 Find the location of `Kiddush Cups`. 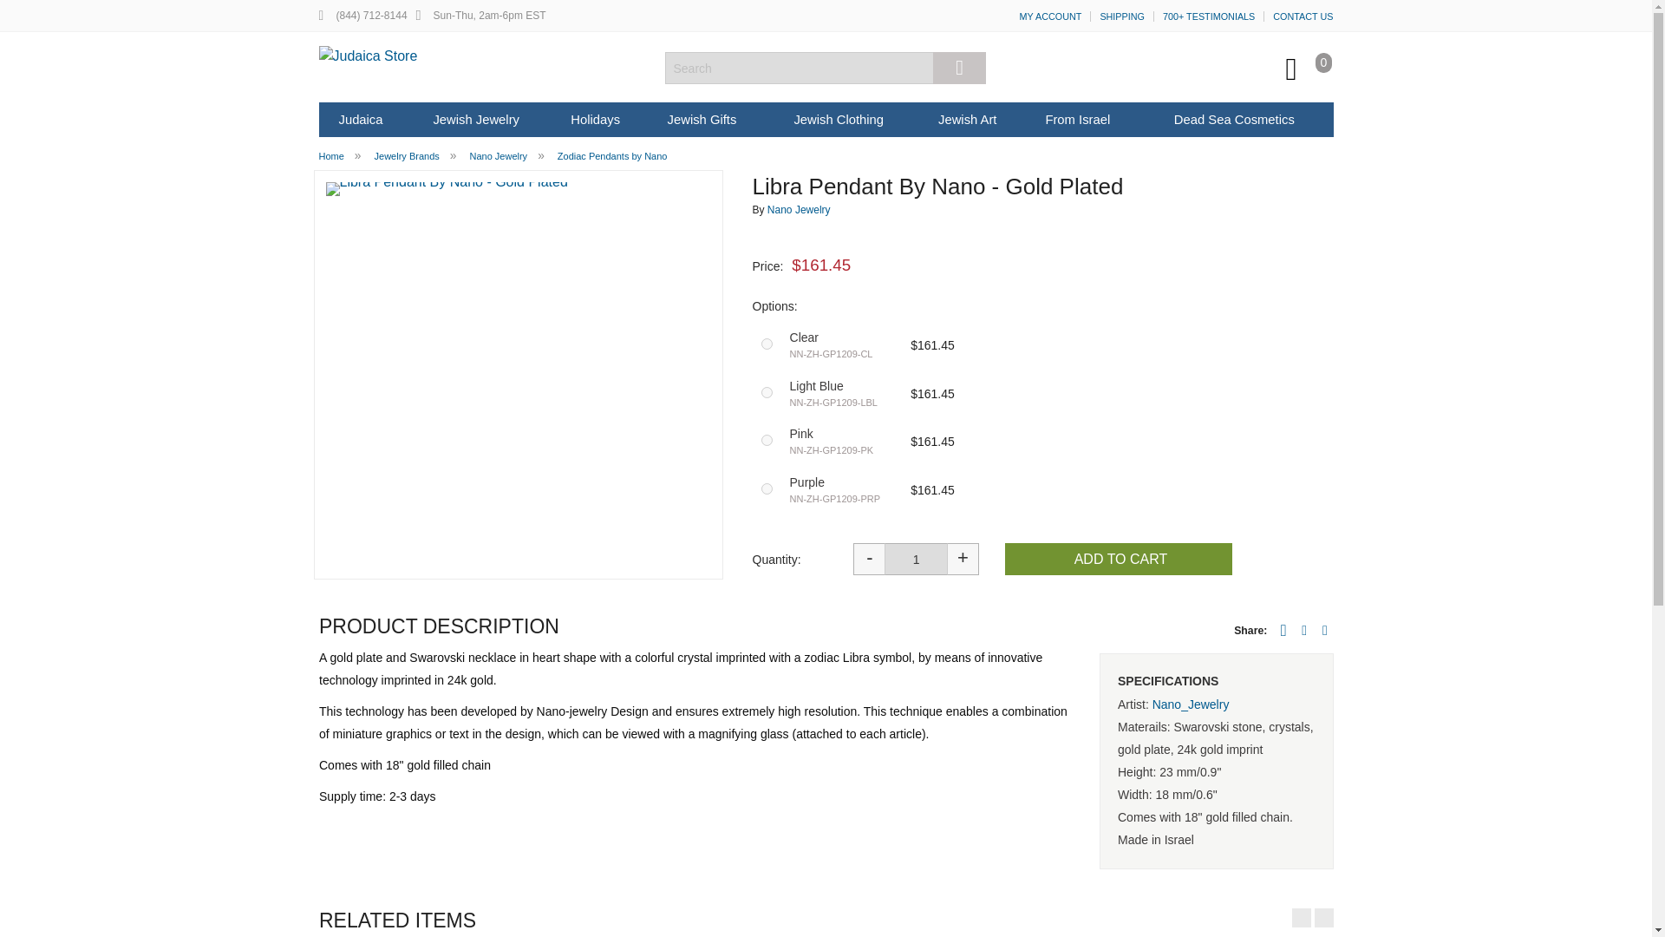

Kiddush Cups is located at coordinates (555, 215).